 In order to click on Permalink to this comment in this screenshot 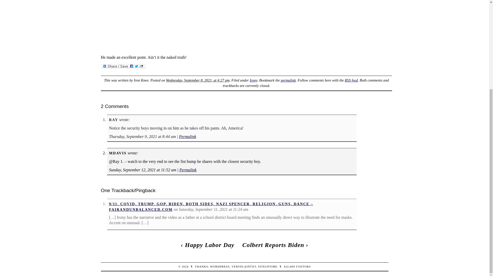, I will do `click(187, 136)`.